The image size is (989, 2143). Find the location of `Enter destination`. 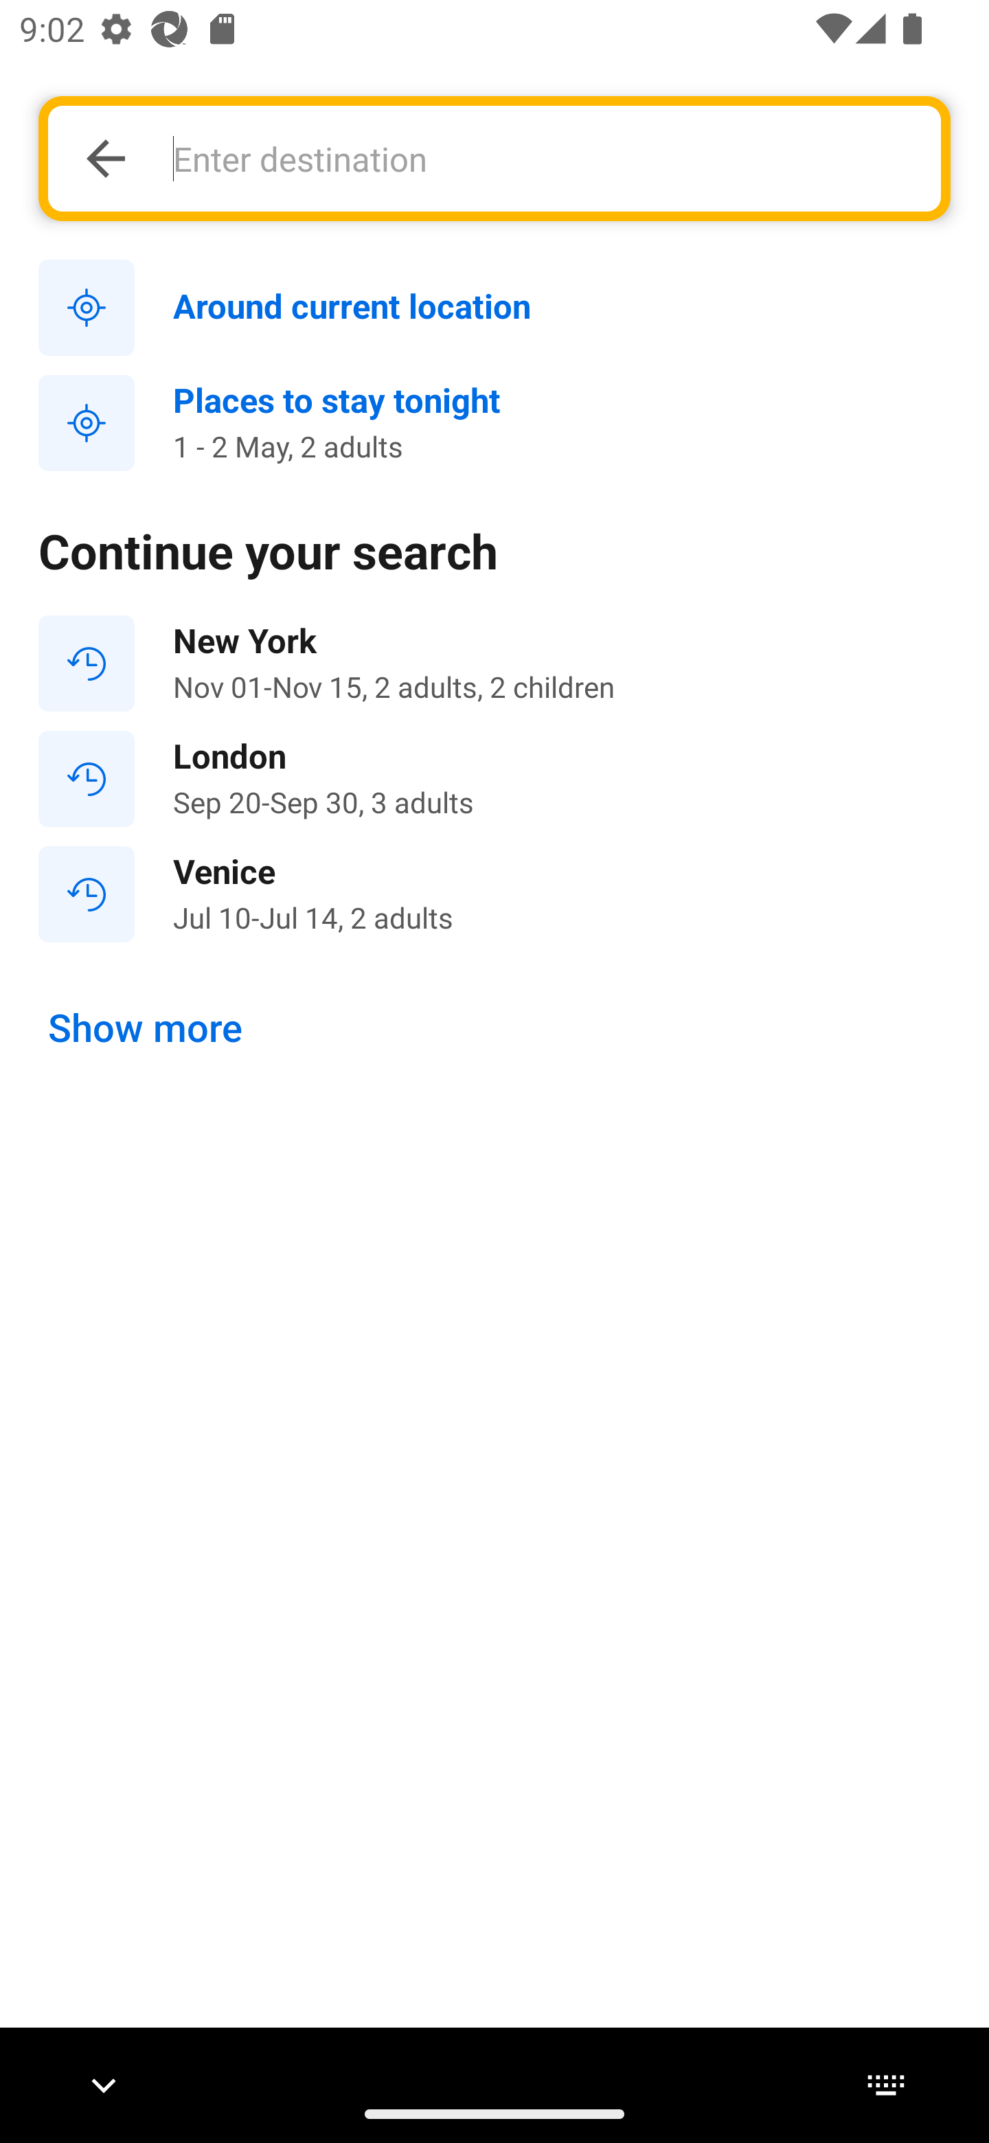

Enter destination is located at coordinates (542, 158).